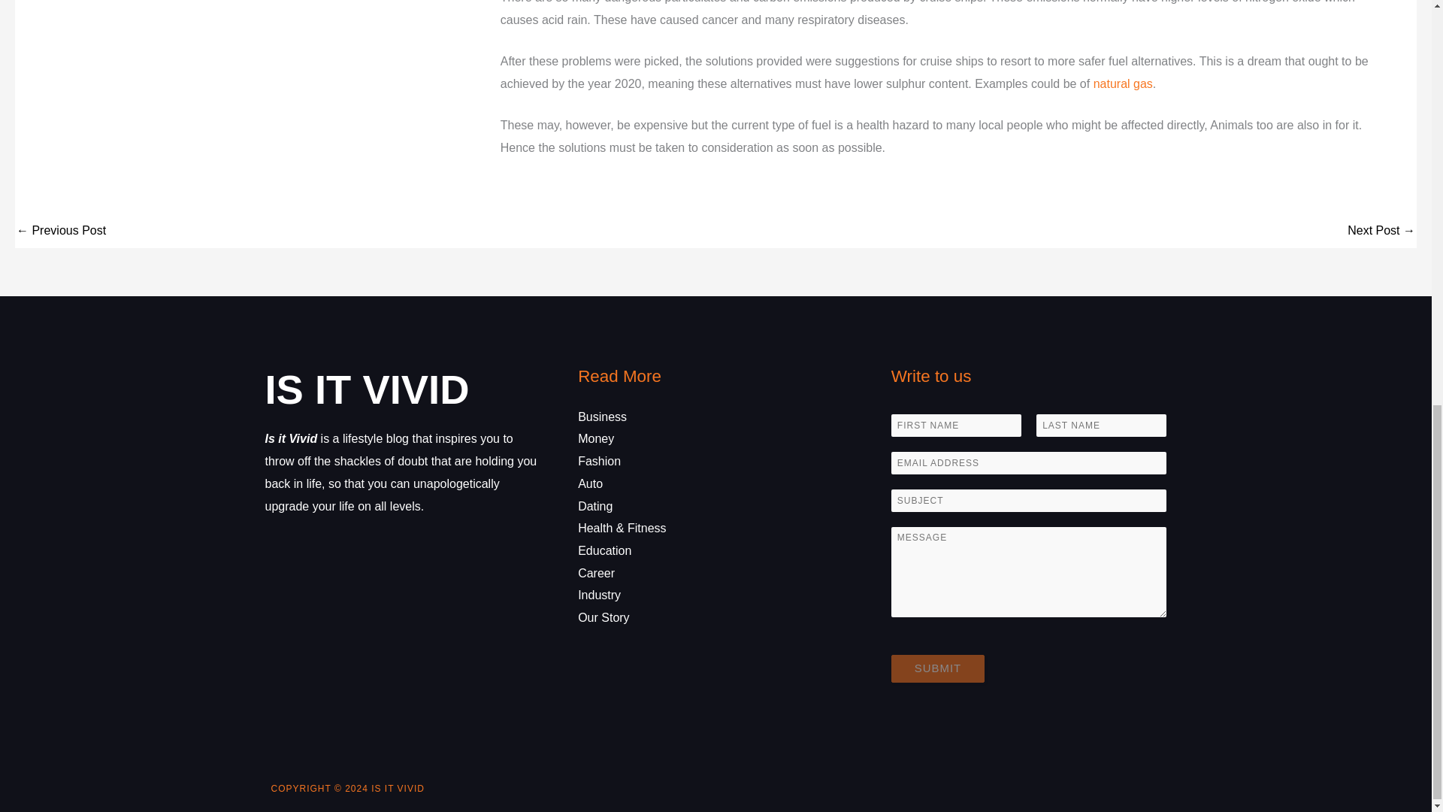  I want to click on Money, so click(596, 438).